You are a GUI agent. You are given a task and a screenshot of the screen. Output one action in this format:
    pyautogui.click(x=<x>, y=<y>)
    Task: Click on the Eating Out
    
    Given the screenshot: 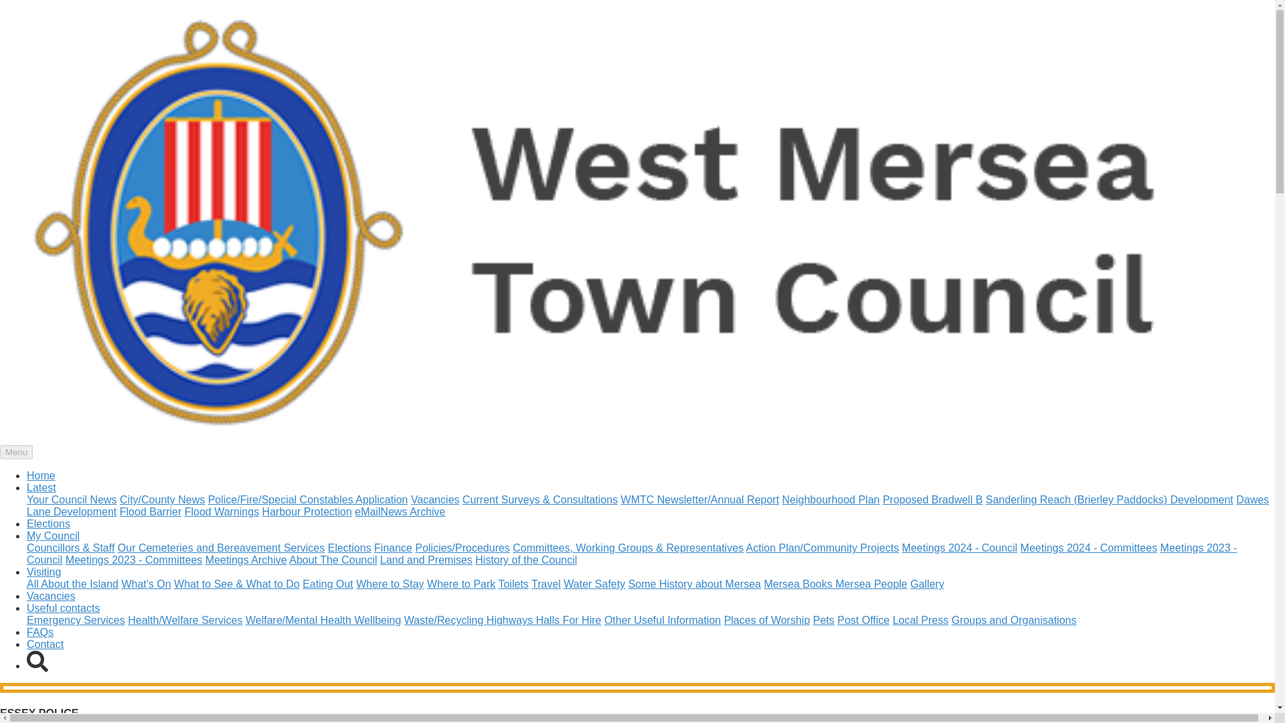 What is the action you would take?
    pyautogui.click(x=328, y=584)
    